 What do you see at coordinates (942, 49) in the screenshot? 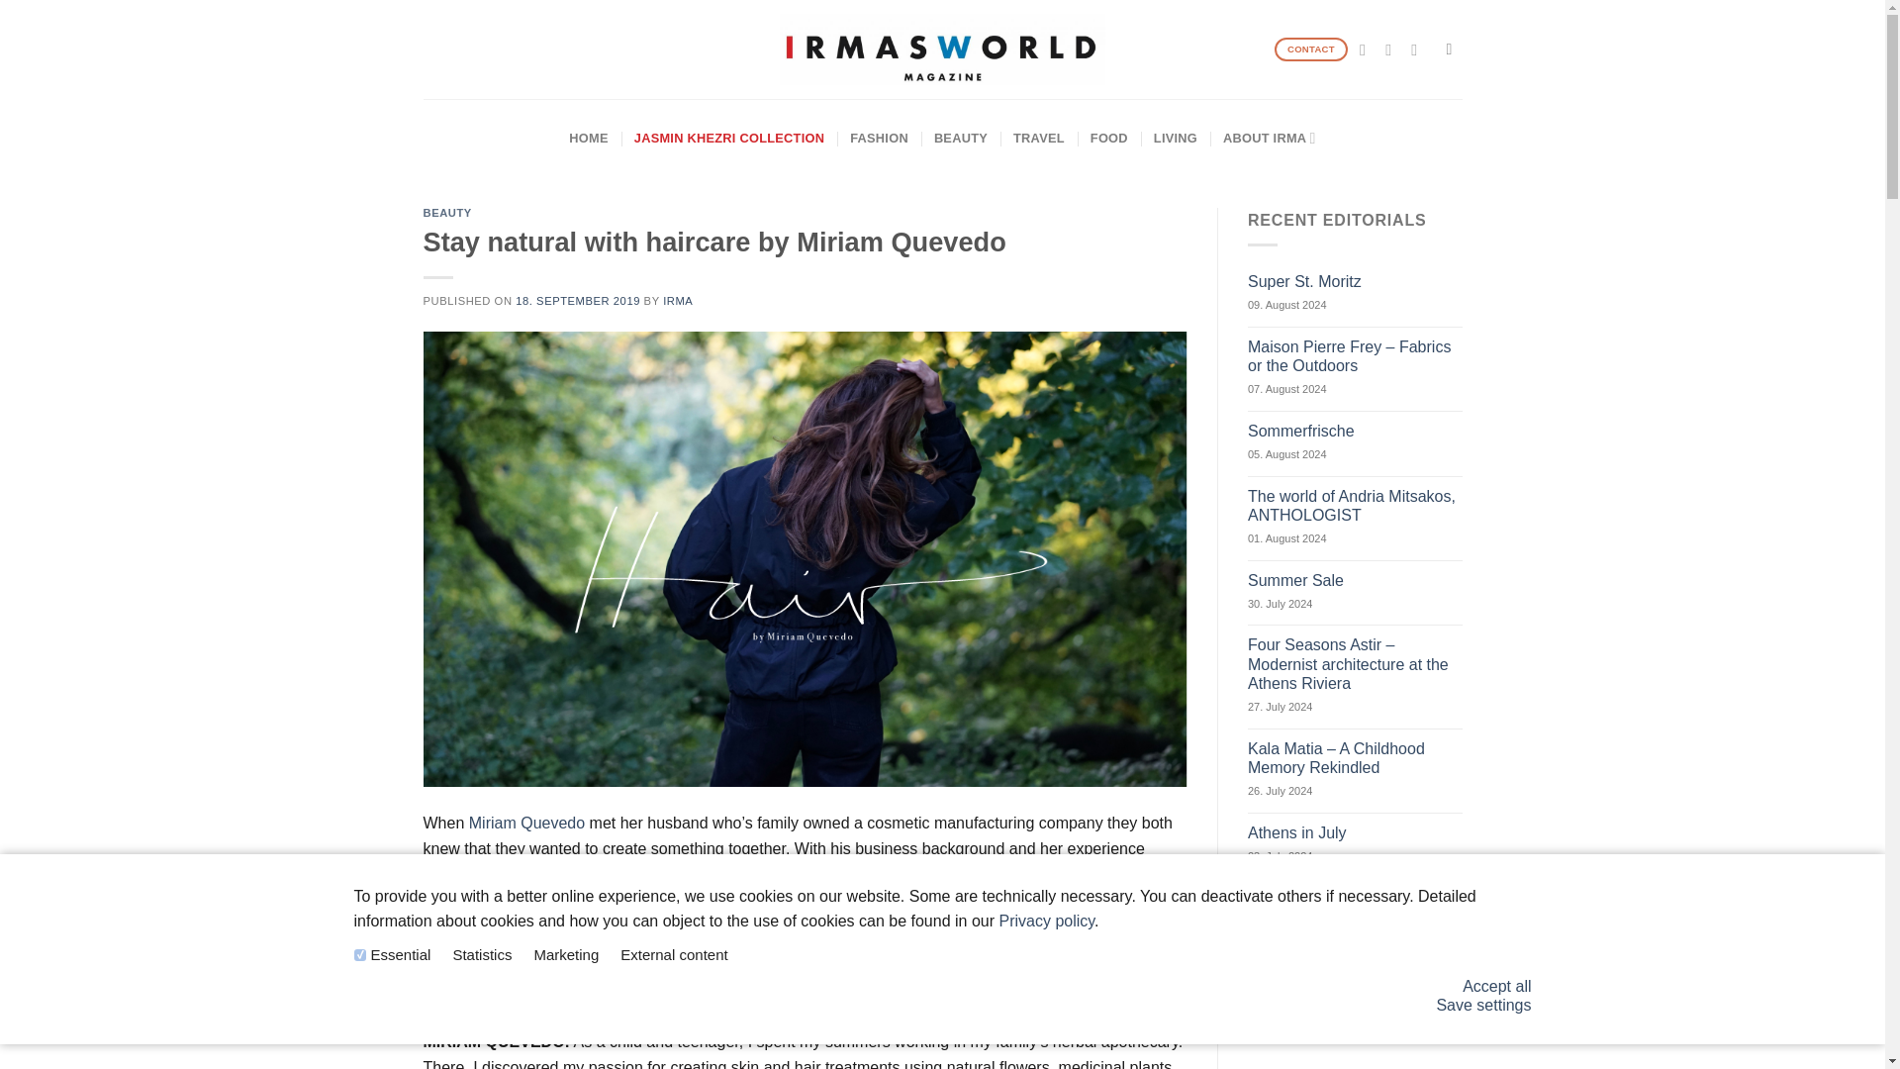
I see `Irmas World - by Jasmin Khezri` at bounding box center [942, 49].